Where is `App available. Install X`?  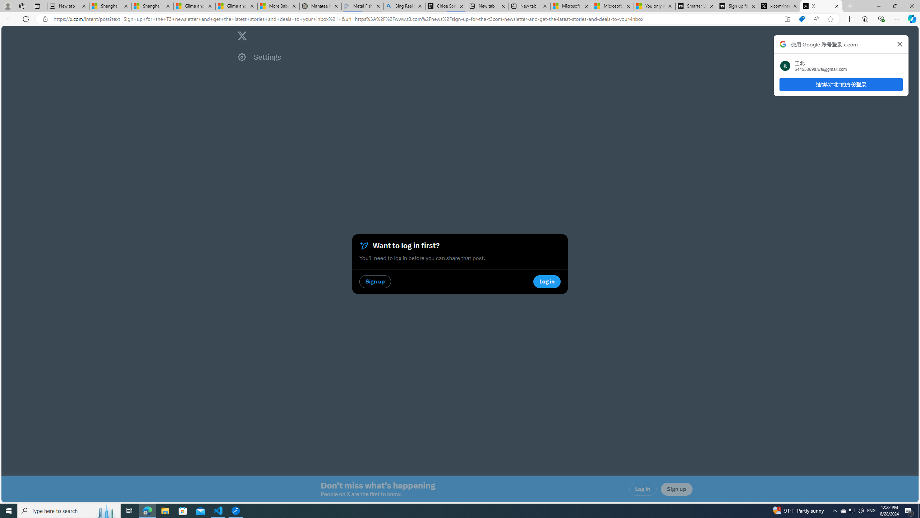
App available. Install X is located at coordinates (787, 19).